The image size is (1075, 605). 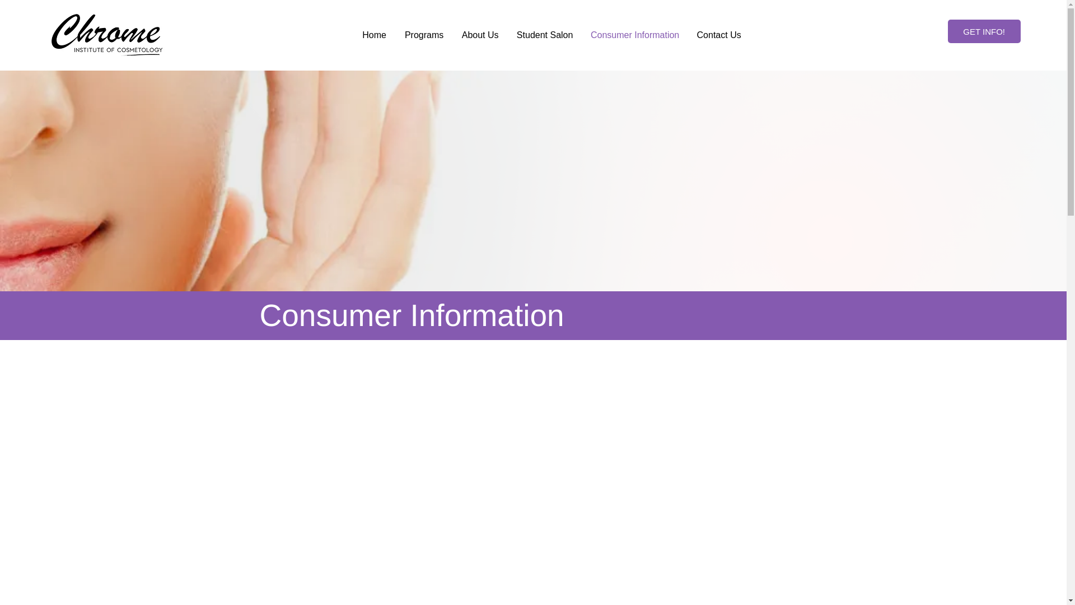 I want to click on GET INFO!, so click(x=984, y=31).